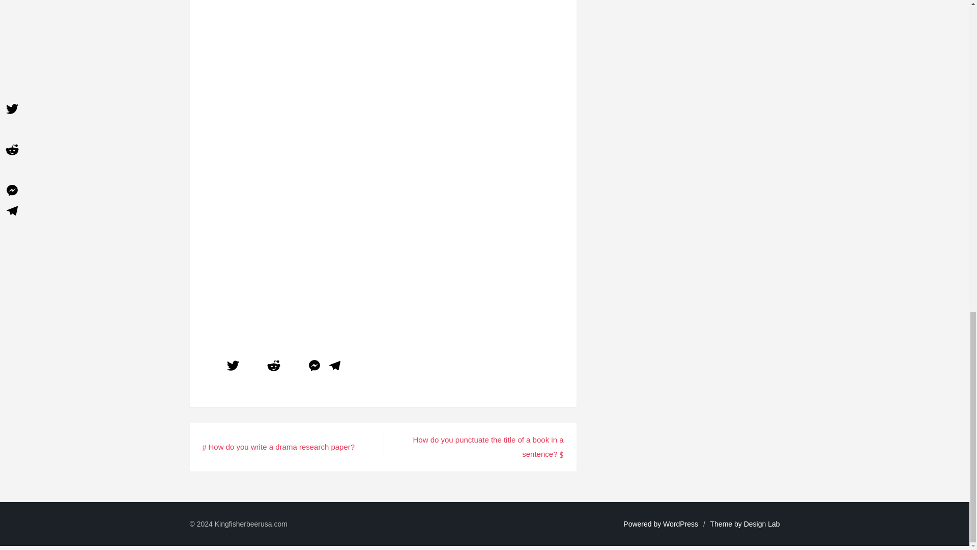  I want to click on Theme by Design Lab, so click(745, 524).